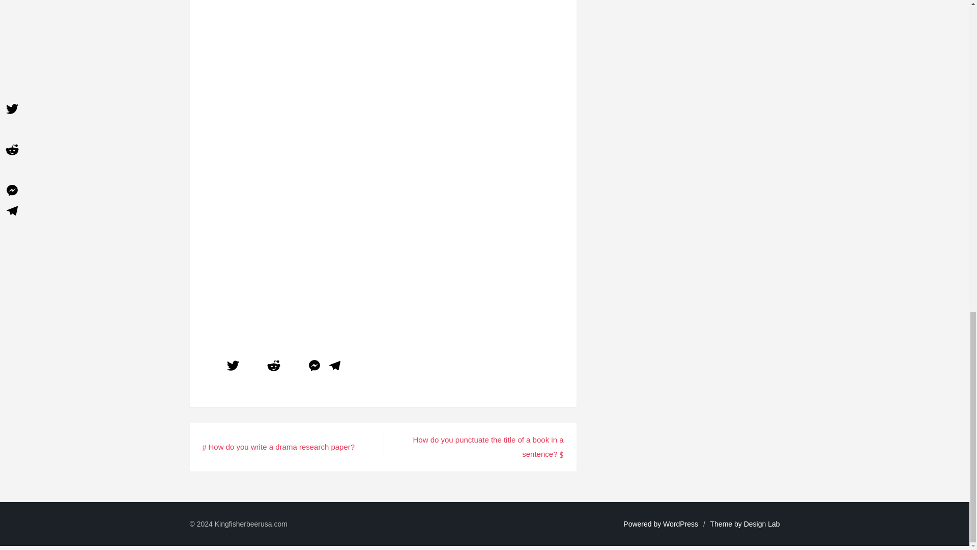  I want to click on Theme by Design Lab, so click(745, 524).